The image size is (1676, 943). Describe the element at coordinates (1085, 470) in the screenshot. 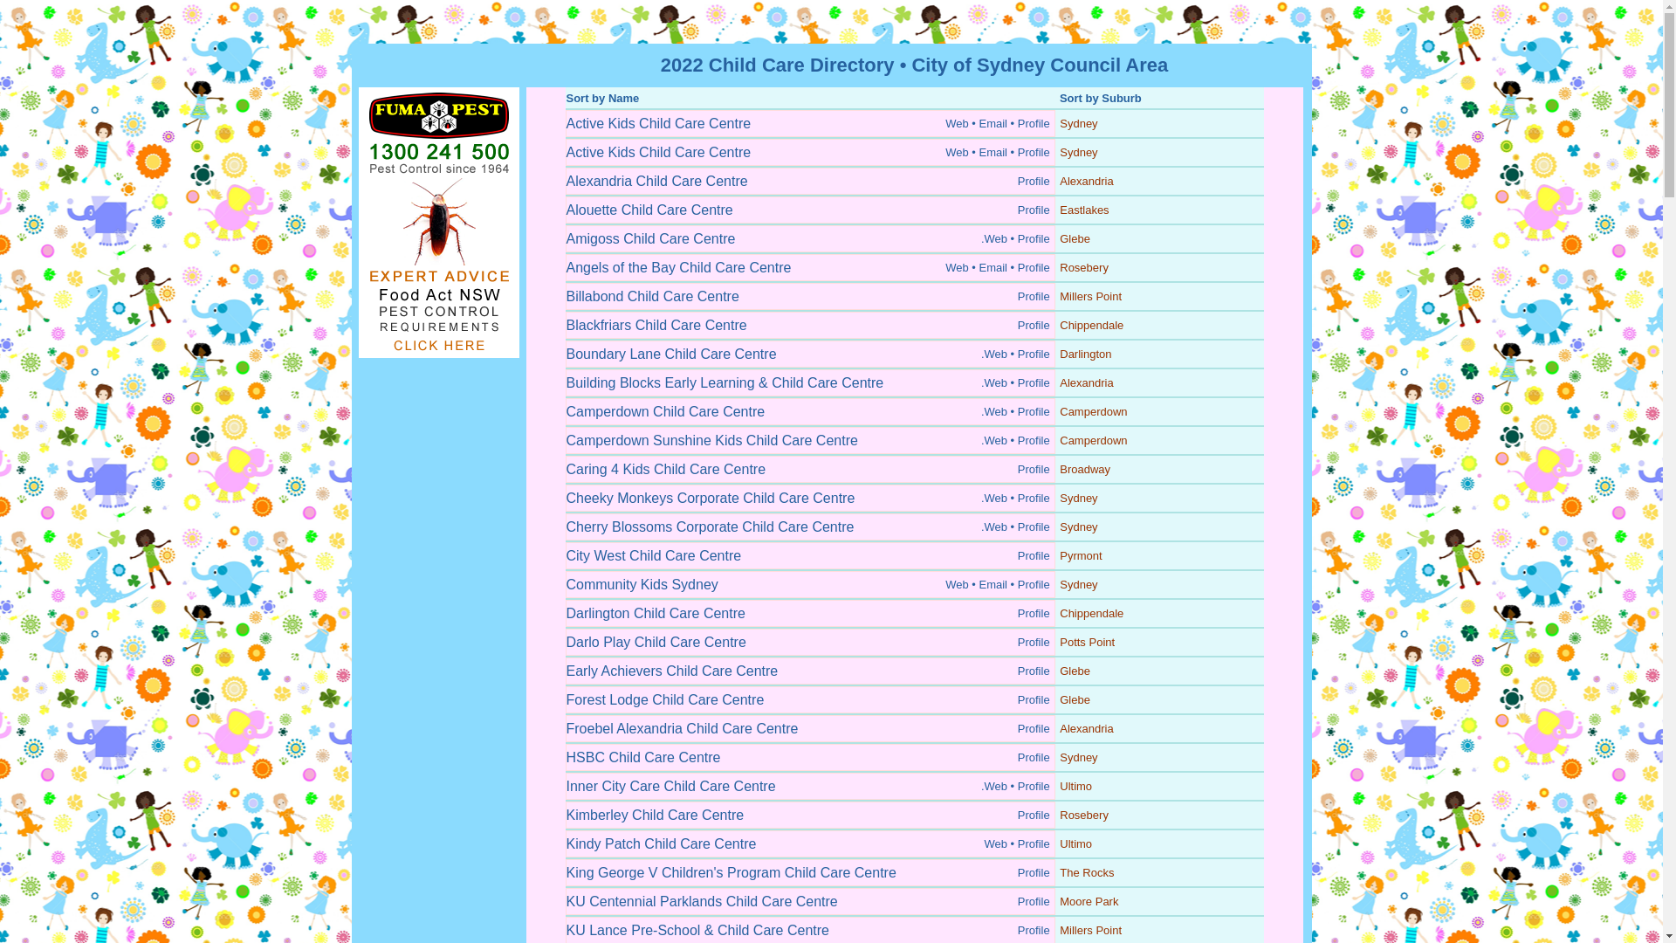

I see `Broadway` at that location.